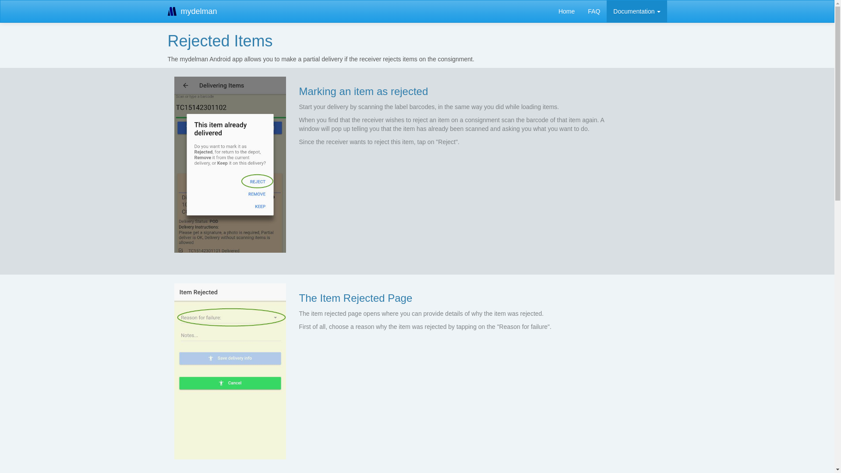  I want to click on Scan the barcode of the item to be rejected, so click(230, 165).